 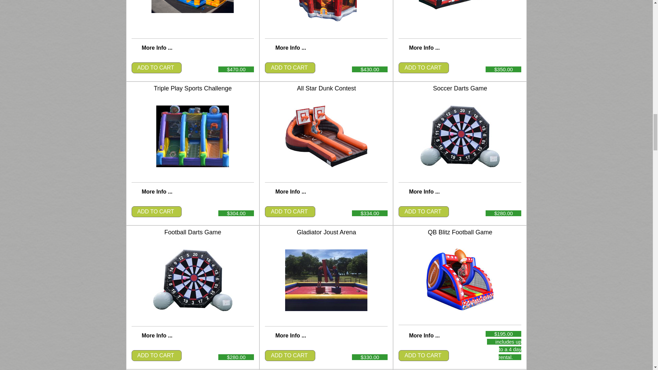 What do you see at coordinates (424, 47) in the screenshot?
I see `More Info ...` at bounding box center [424, 47].